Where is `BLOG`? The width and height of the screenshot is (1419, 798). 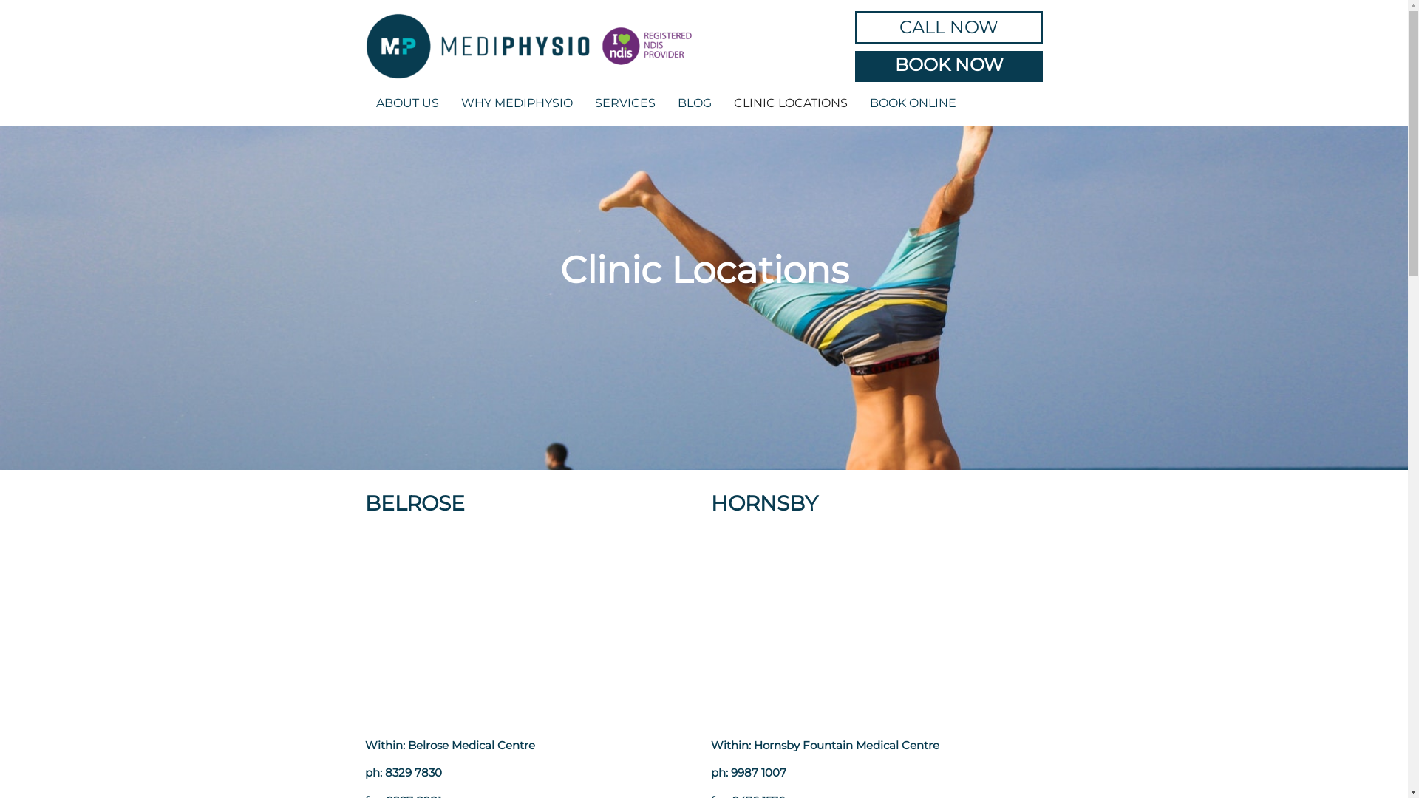 BLOG is located at coordinates (695, 103).